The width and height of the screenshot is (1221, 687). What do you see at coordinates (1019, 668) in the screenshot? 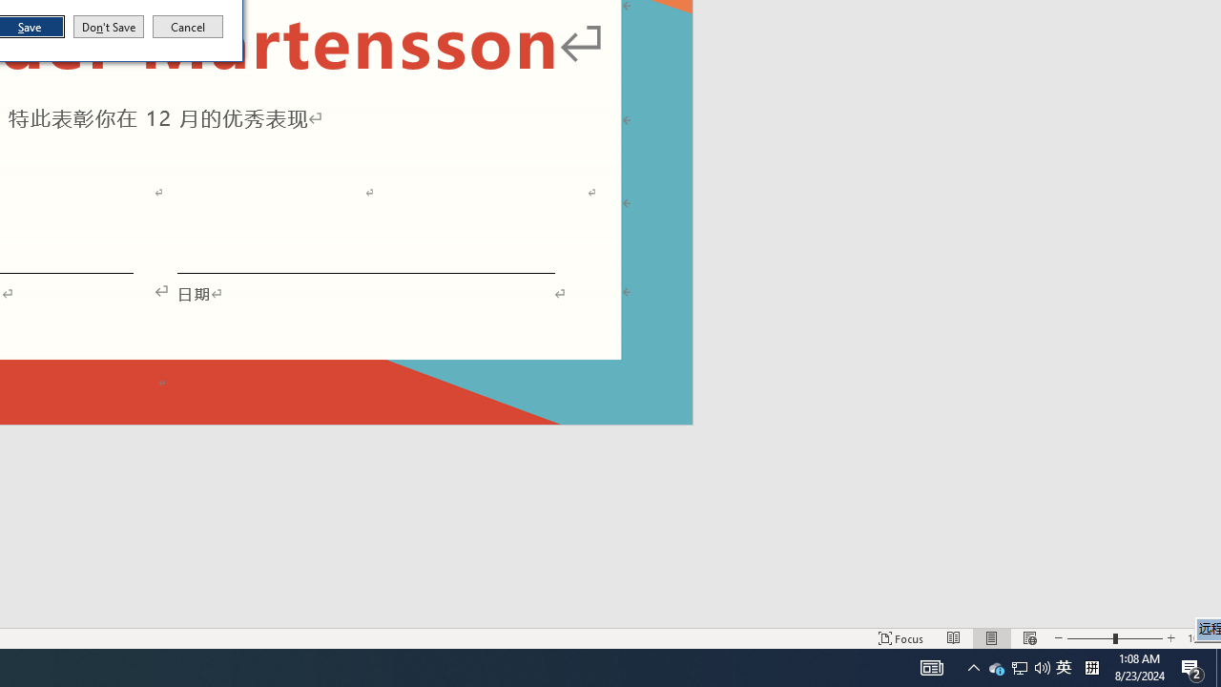
I see `AutomationID: 4105` at bounding box center [1019, 668].